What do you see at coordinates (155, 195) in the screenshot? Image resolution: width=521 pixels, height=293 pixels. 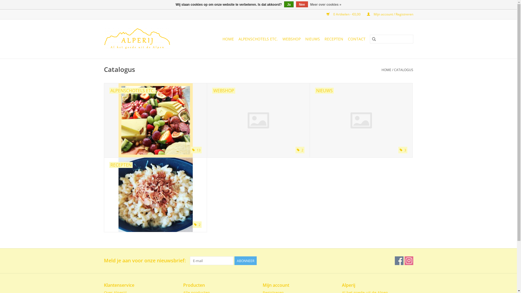 I see `Recepten` at bounding box center [155, 195].